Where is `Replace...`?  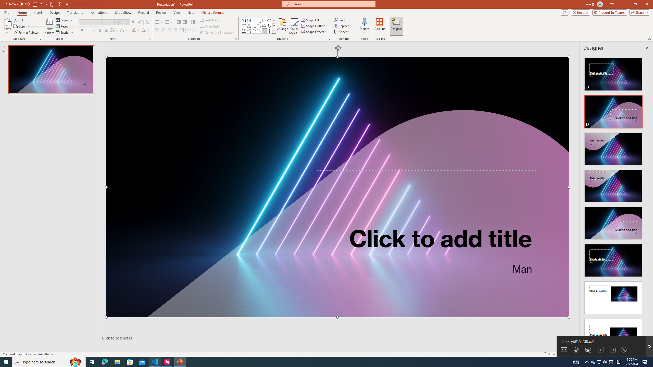
Replace... is located at coordinates (342, 25).